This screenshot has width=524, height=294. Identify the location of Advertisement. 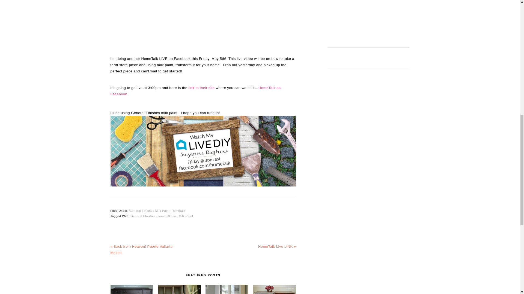
(368, 19).